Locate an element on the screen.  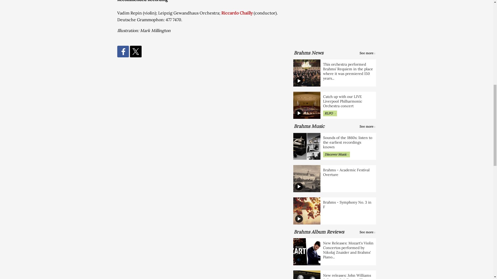
Riccardo Chailly is located at coordinates (237, 13).